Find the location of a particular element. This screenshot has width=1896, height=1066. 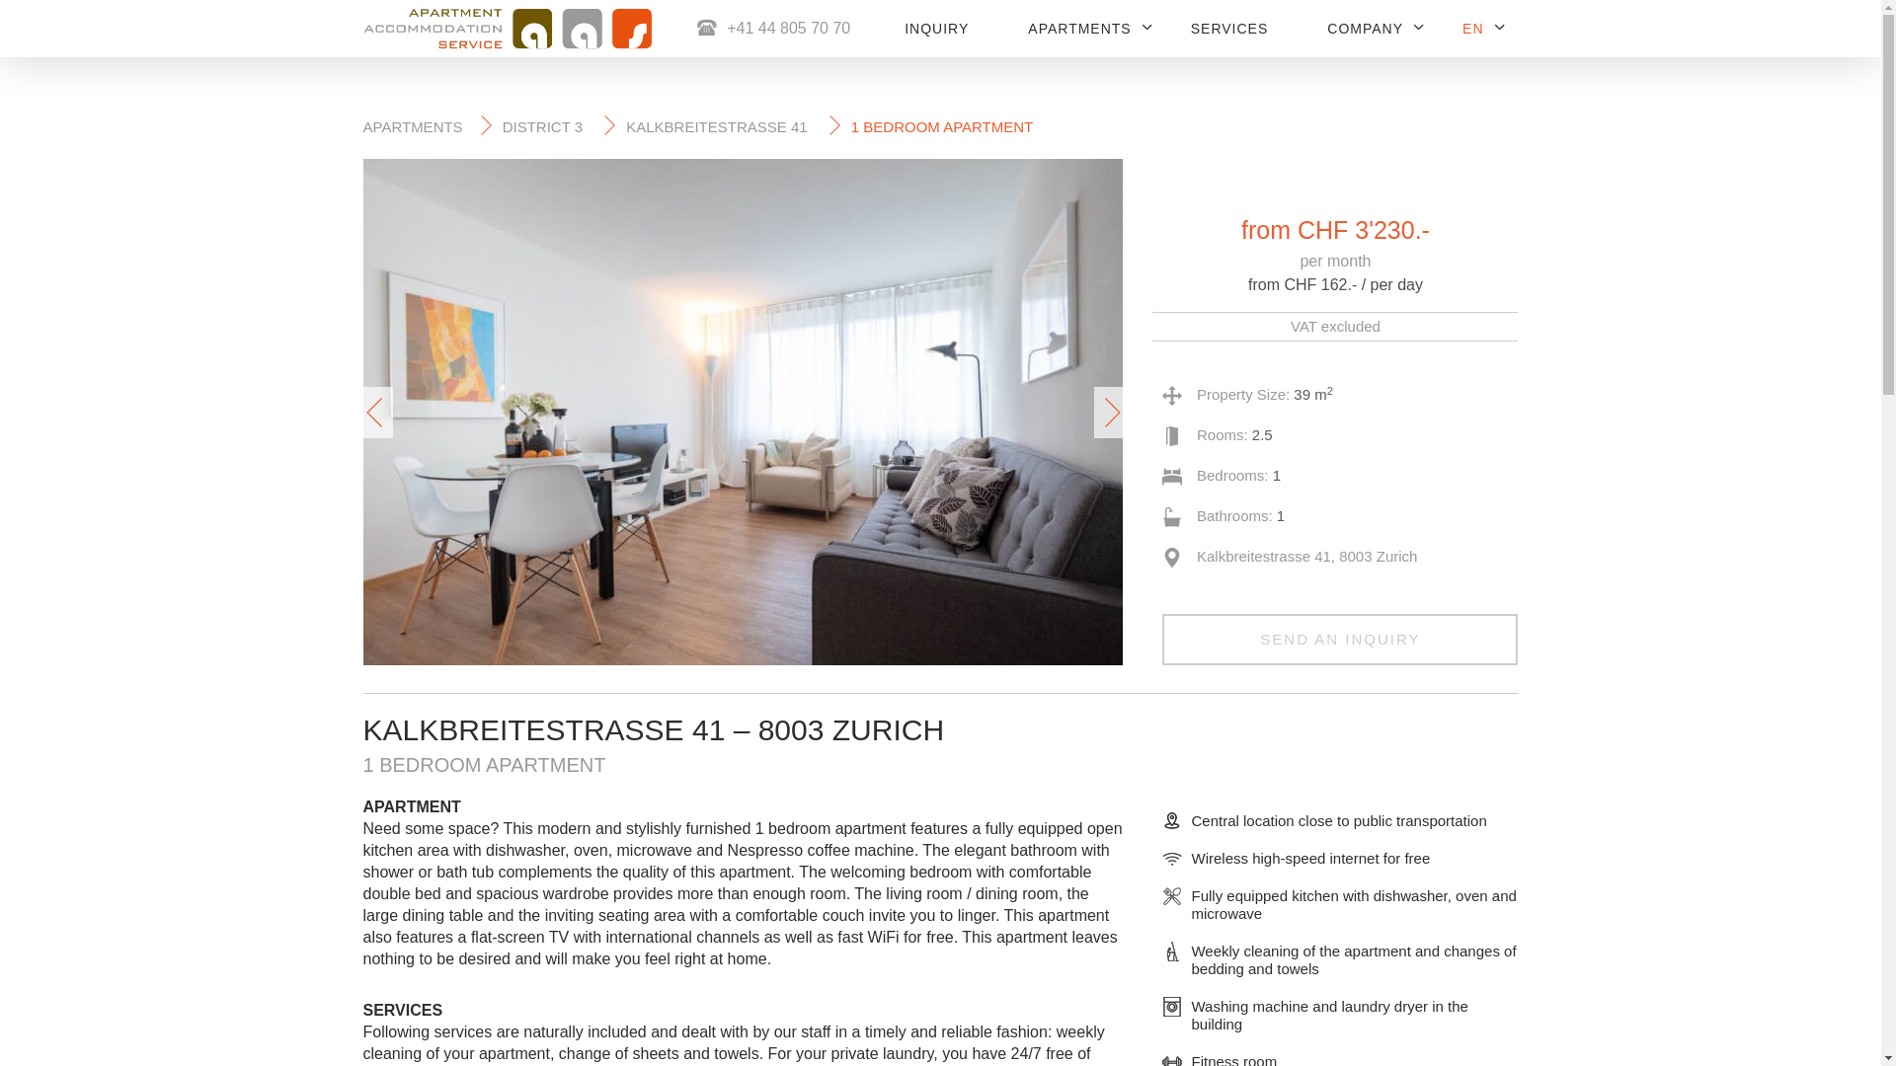

PREVIOUS is located at coordinates (378, 413).